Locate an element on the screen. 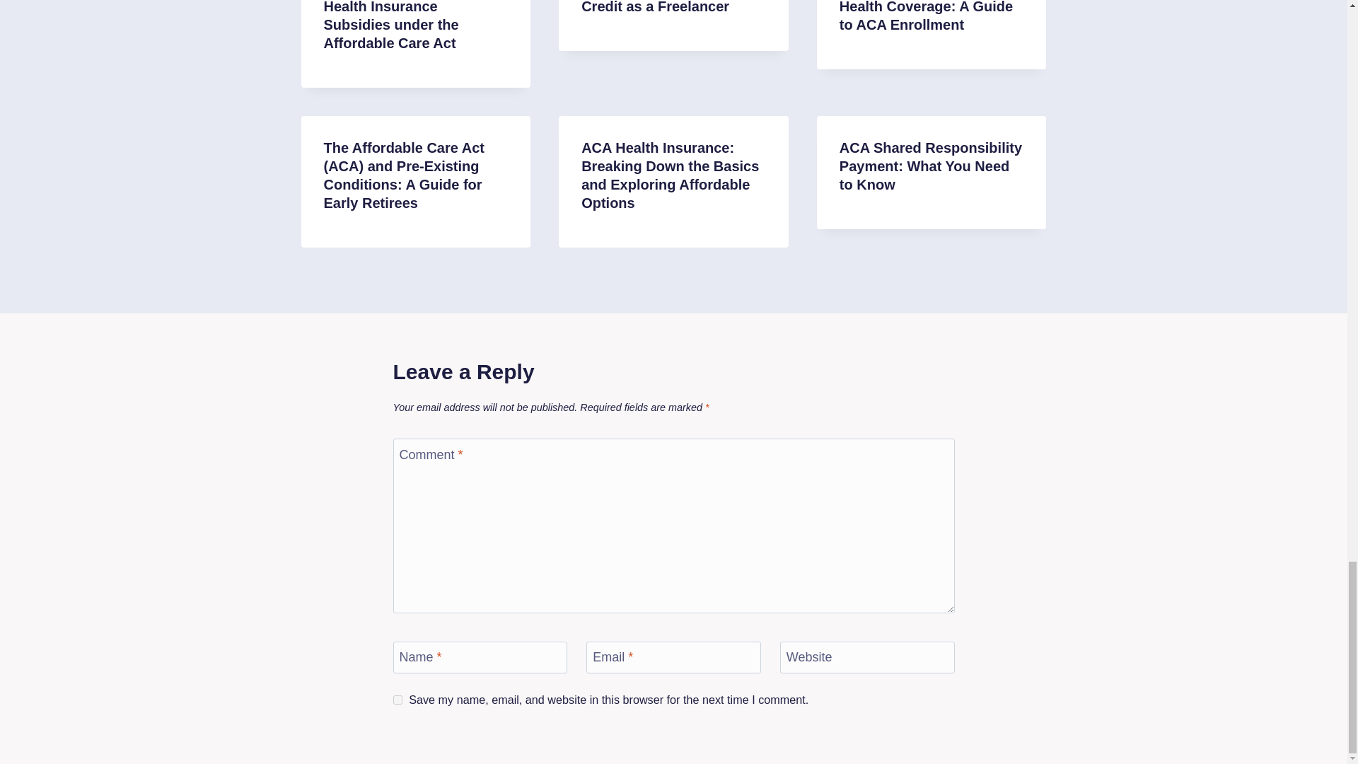 The height and width of the screenshot is (764, 1358). yes is located at coordinates (397, 699).